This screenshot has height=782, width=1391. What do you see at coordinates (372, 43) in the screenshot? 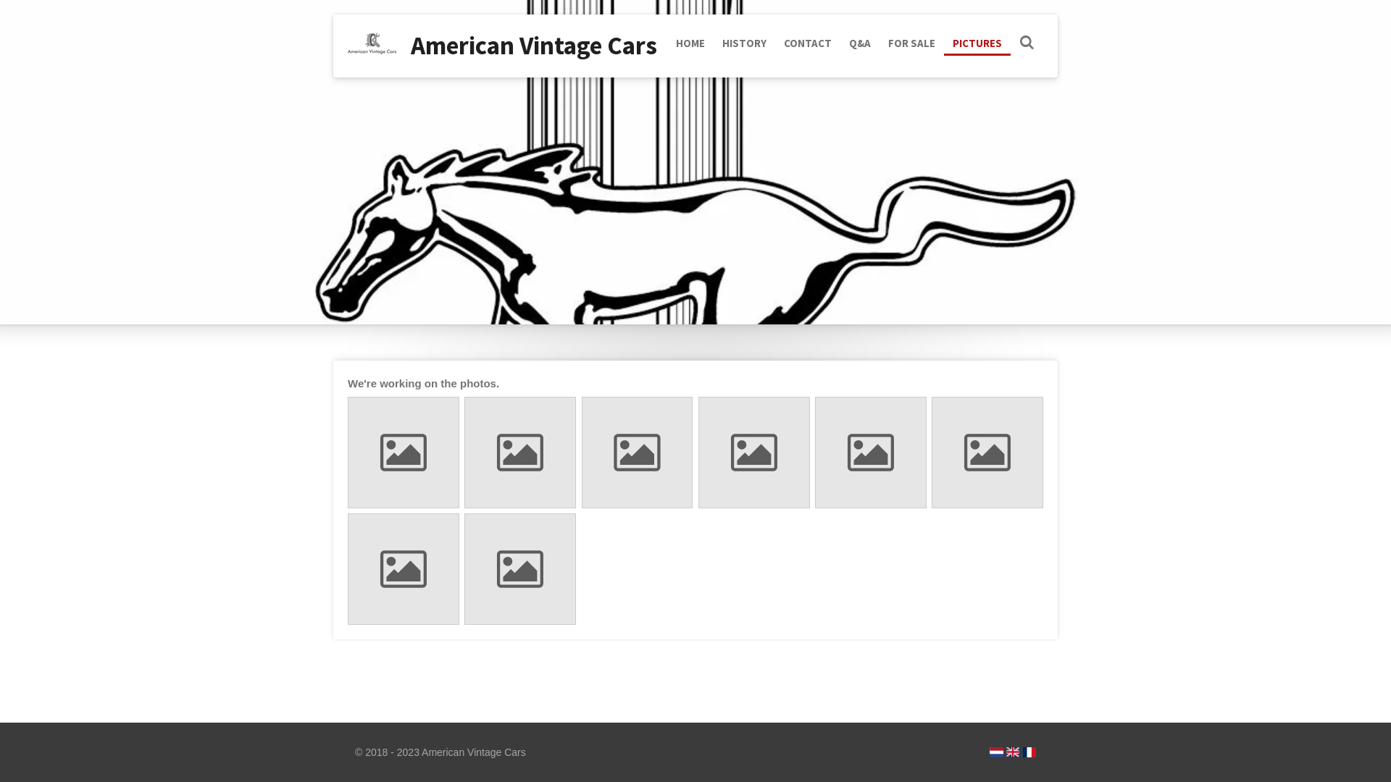
I see `American Vintage Cars` at bounding box center [372, 43].